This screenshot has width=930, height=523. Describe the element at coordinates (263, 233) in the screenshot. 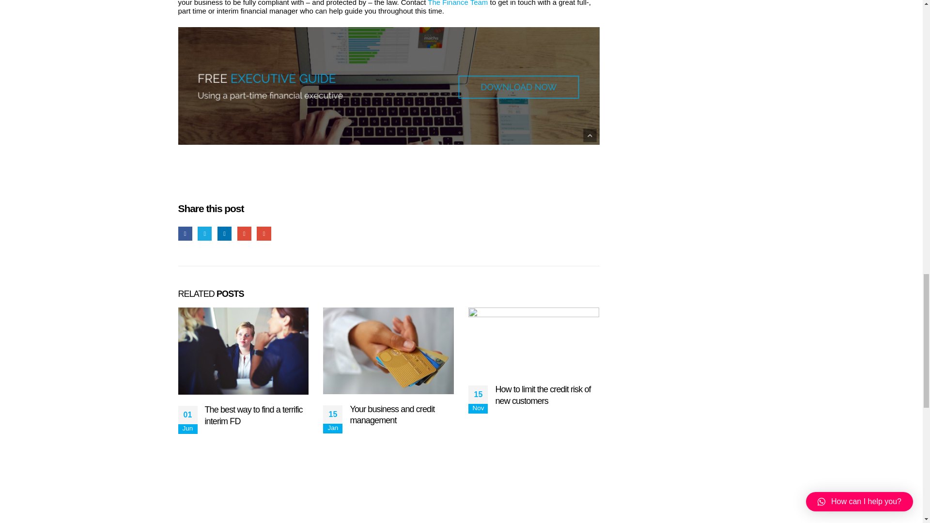

I see `Email` at that location.